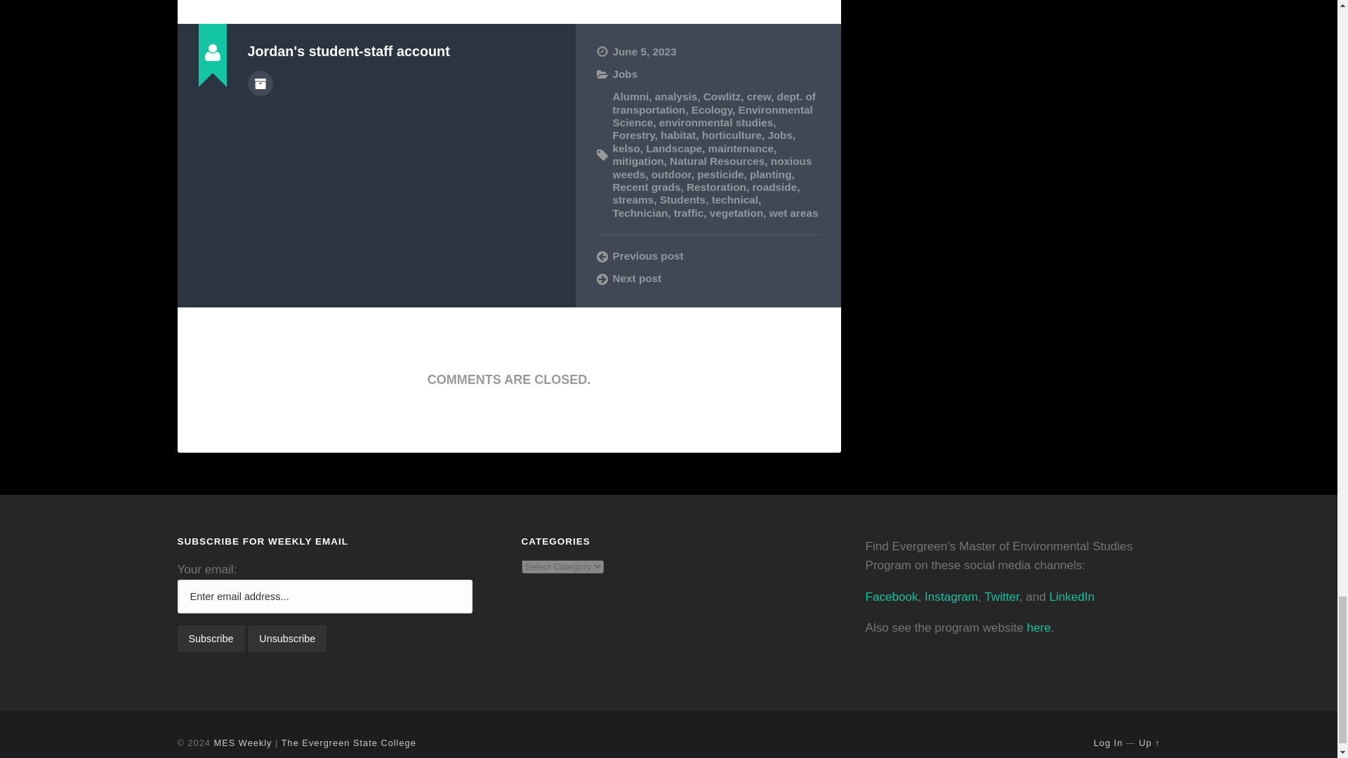  Describe the element at coordinates (349, 743) in the screenshot. I see `The Evergreen State College` at that location.